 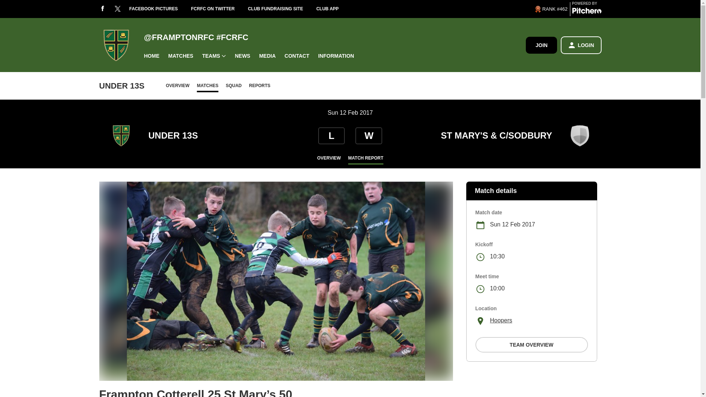 I want to click on CONTACT, so click(x=297, y=56).